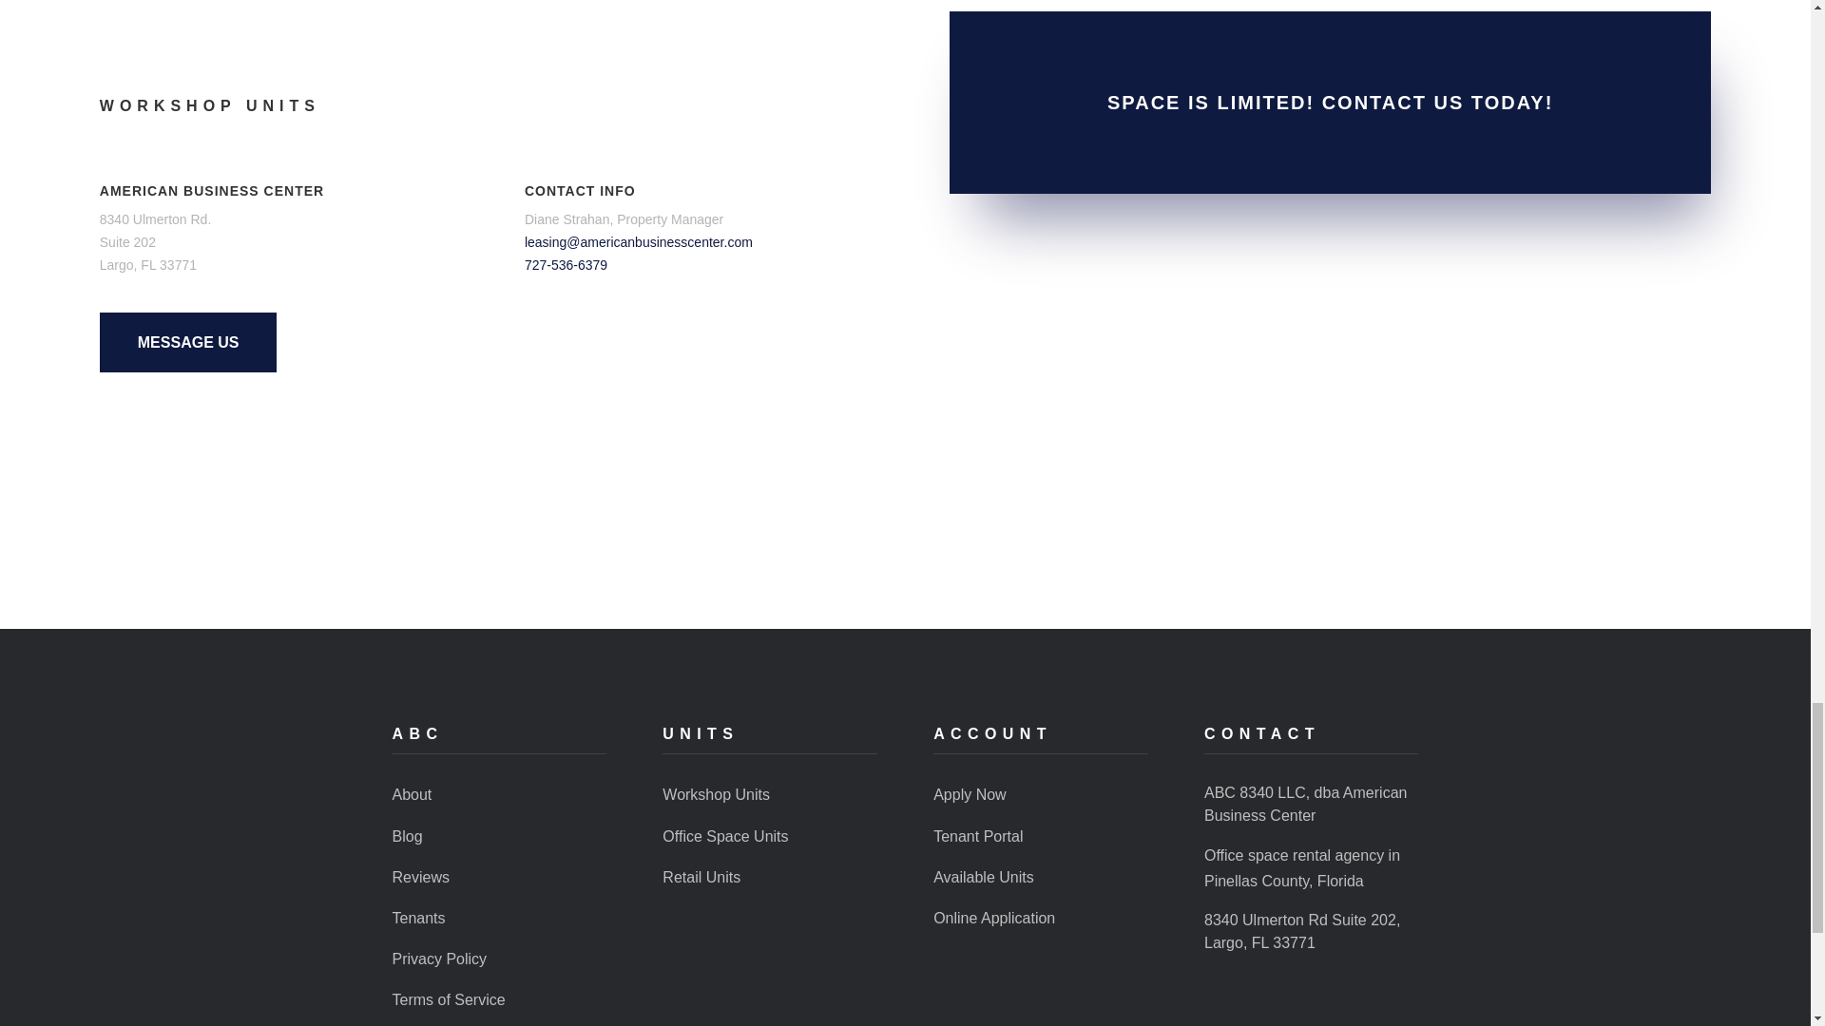 The height and width of the screenshot is (1026, 1825). I want to click on MESSAGE US, so click(188, 341).